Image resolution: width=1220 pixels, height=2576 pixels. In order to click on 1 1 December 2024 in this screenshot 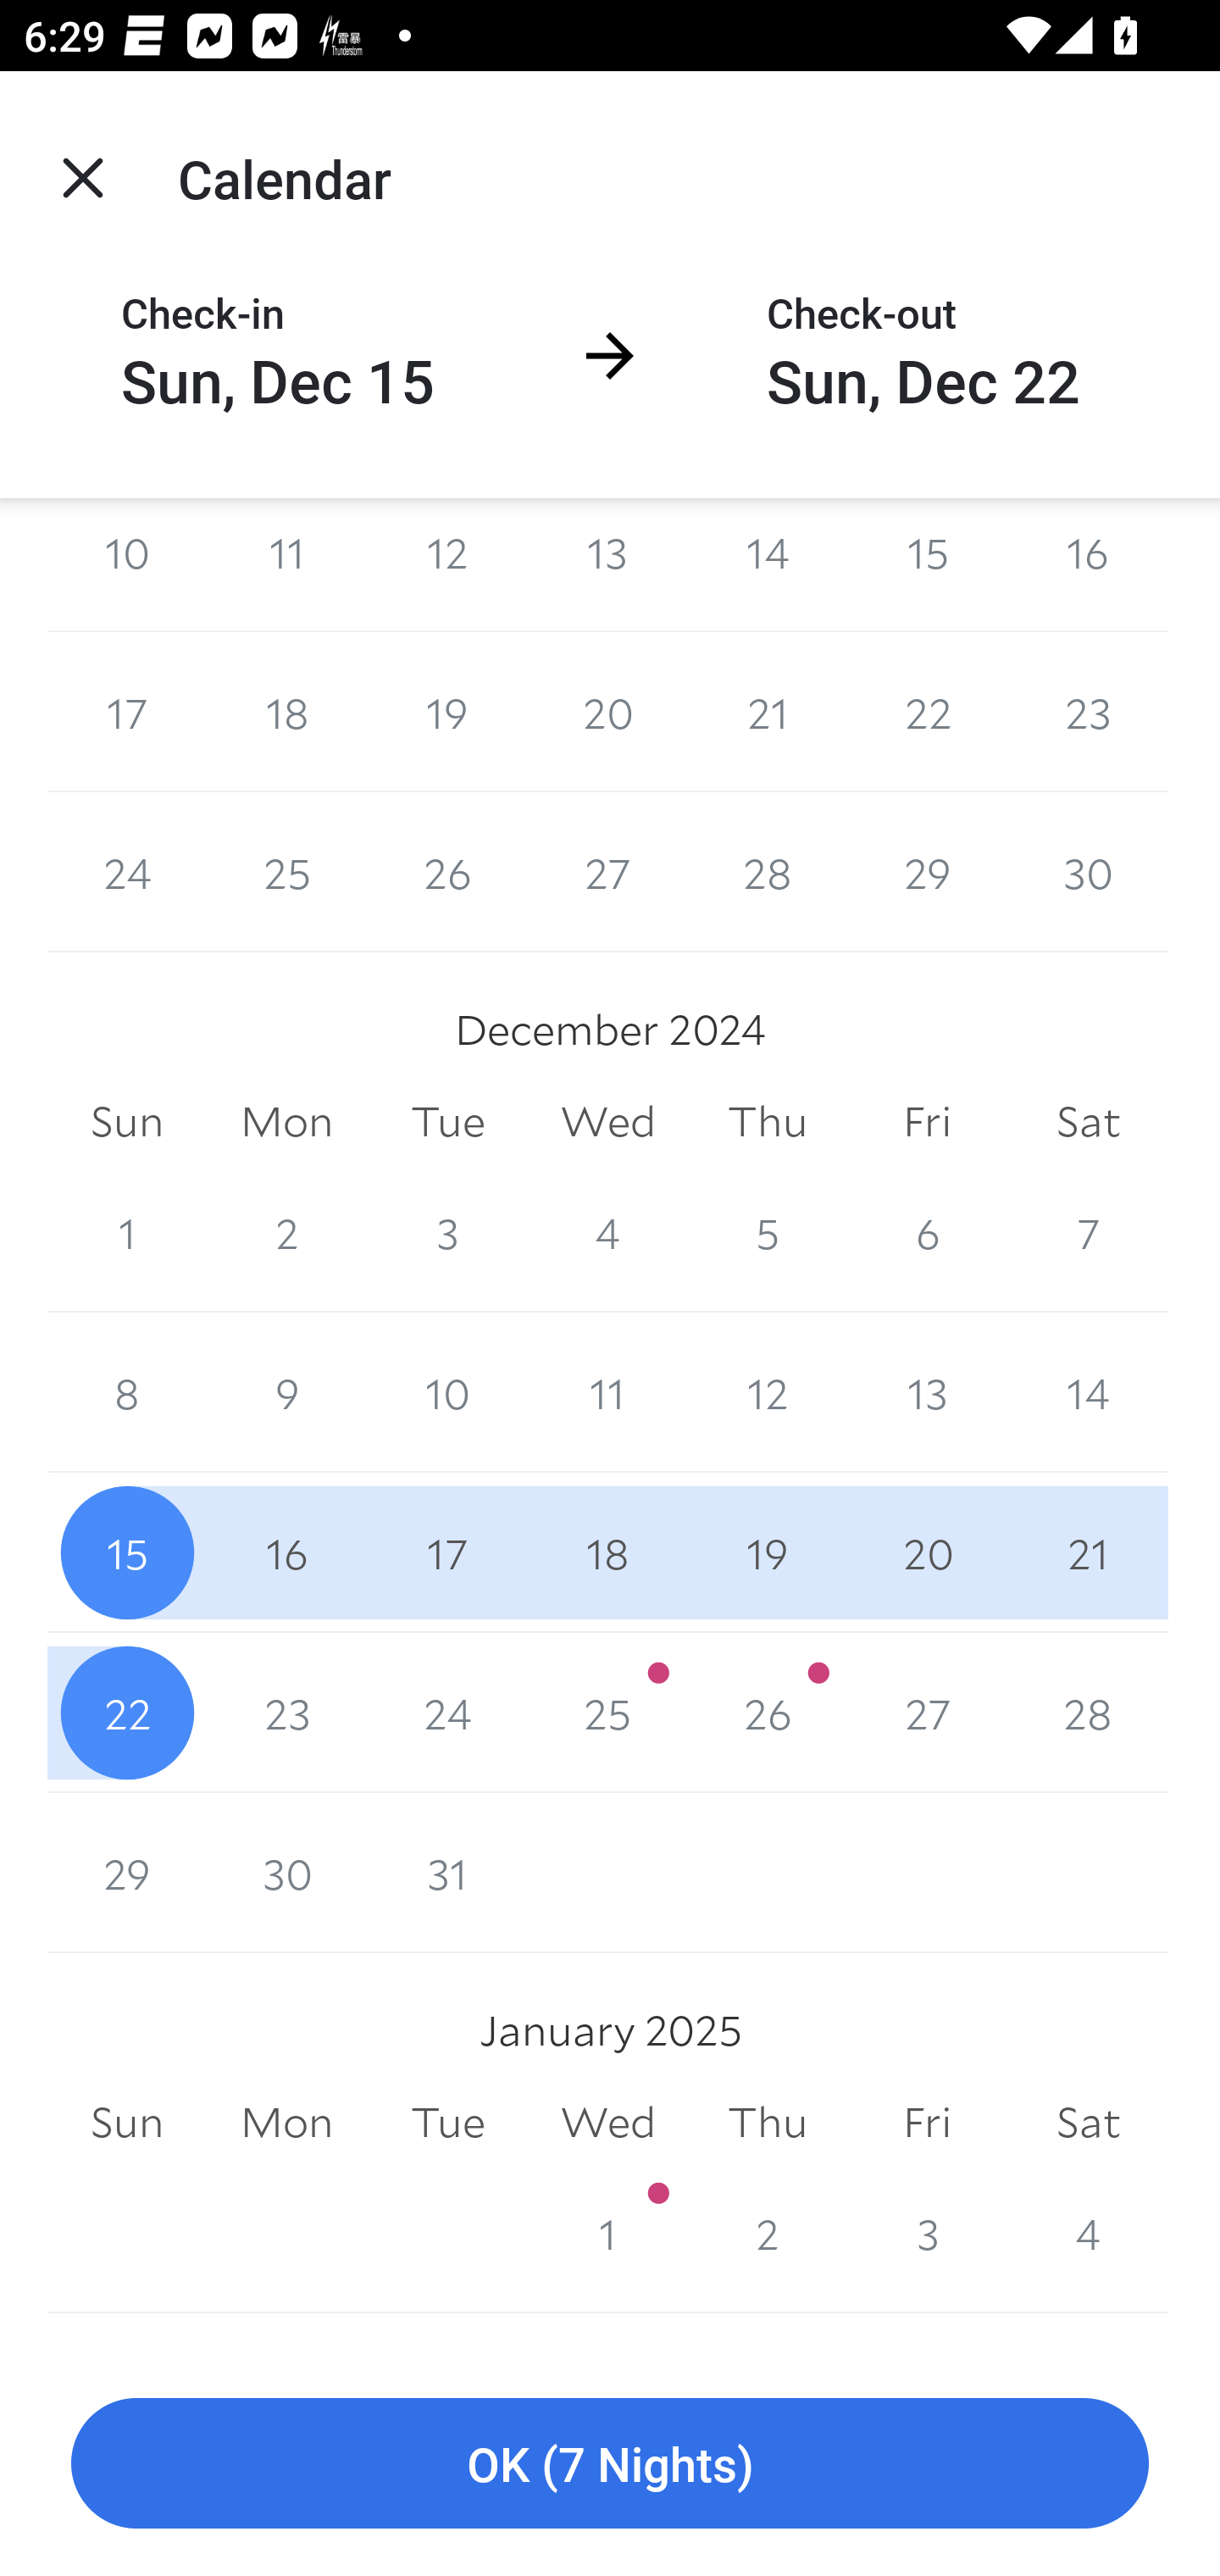, I will do `click(127, 1232)`.